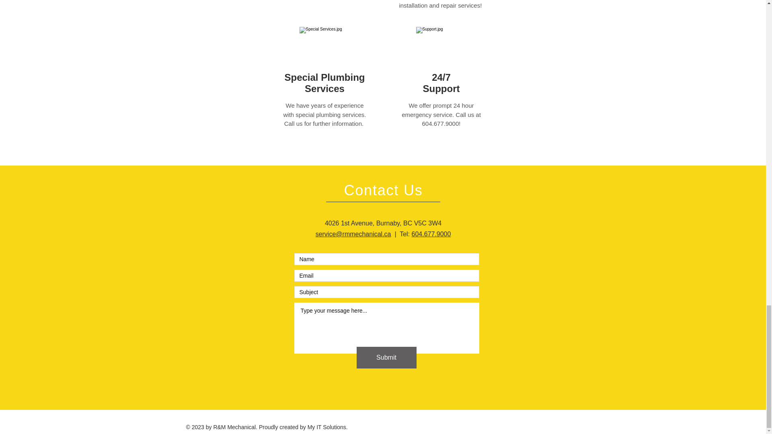 This screenshot has height=434, width=772. I want to click on 604.677.9000, so click(431, 234).